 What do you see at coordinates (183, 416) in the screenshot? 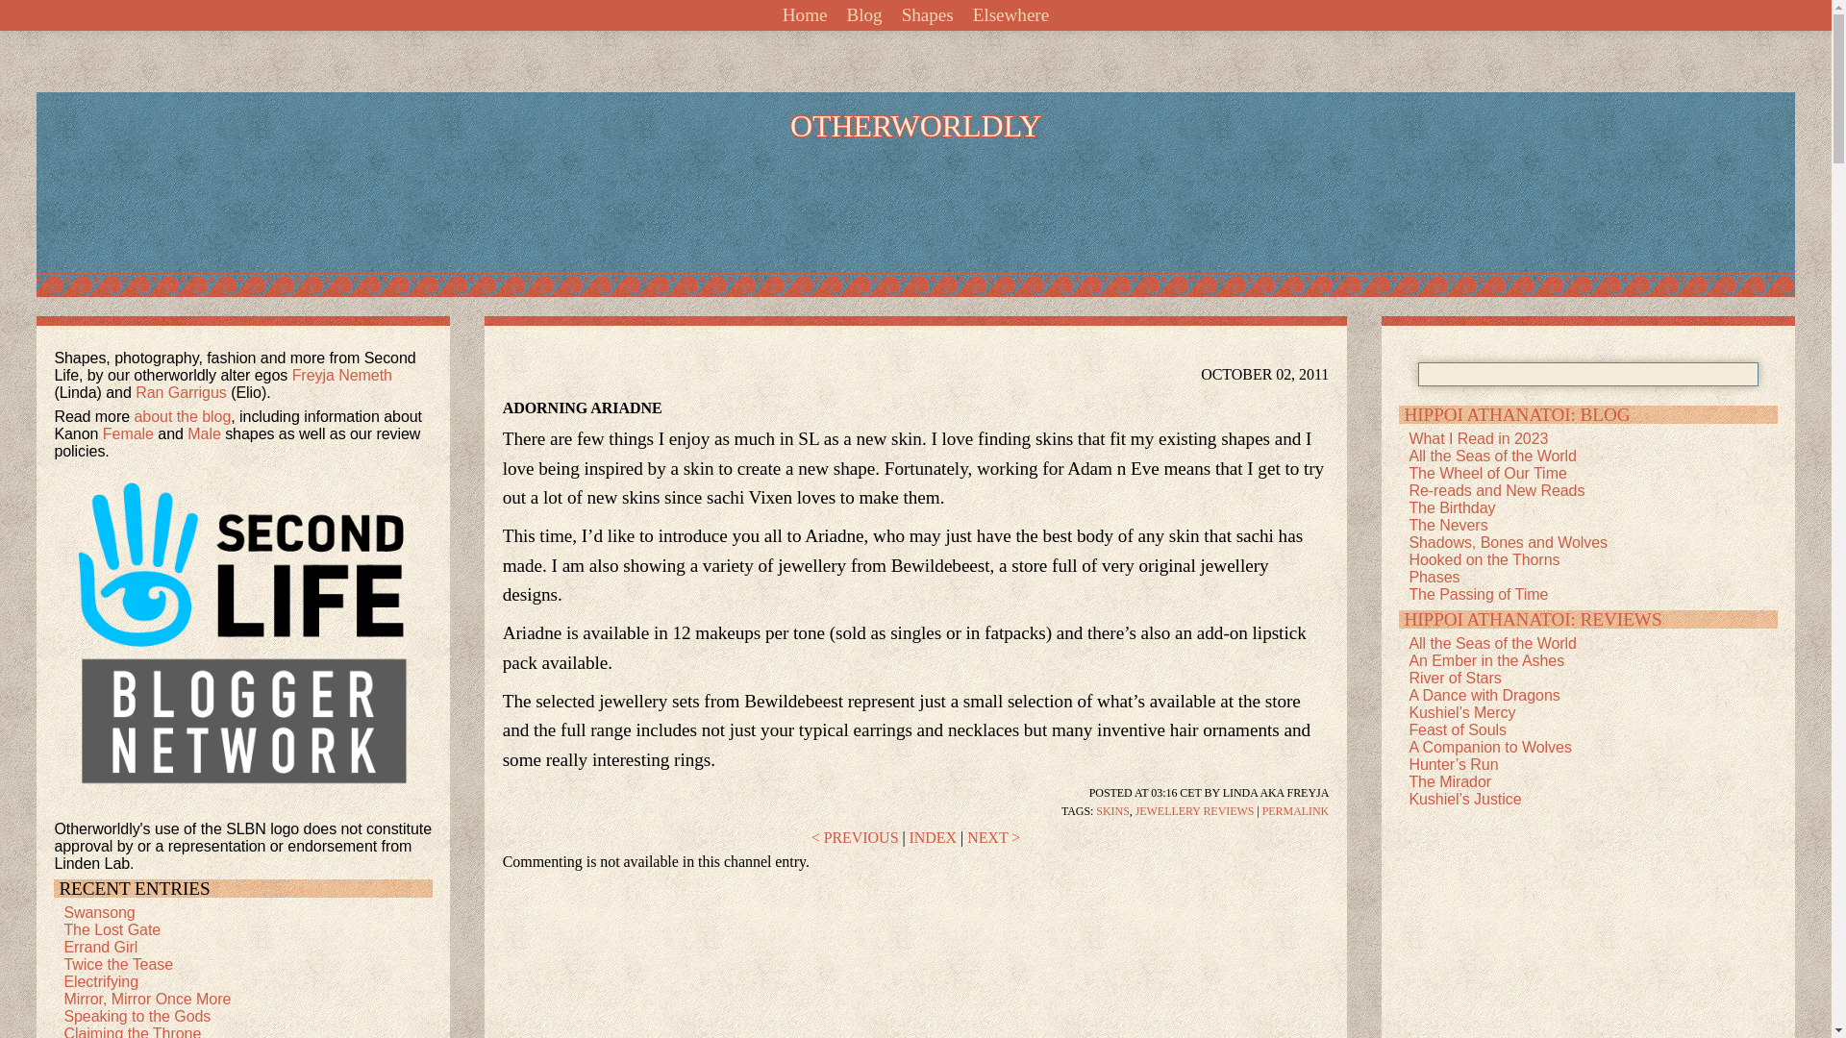
I see `about the blog` at bounding box center [183, 416].